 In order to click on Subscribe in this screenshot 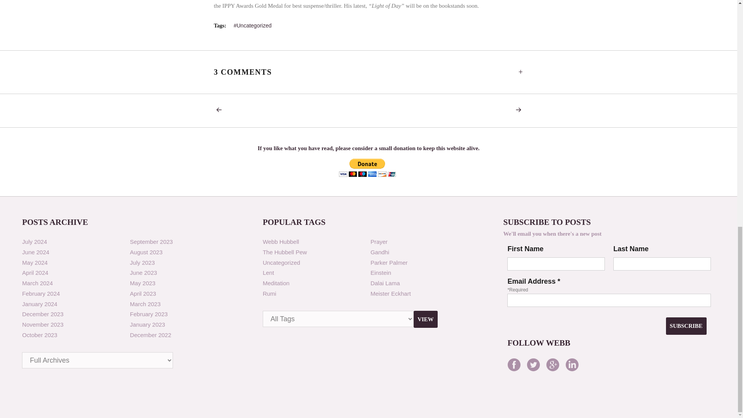, I will do `click(686, 326)`.